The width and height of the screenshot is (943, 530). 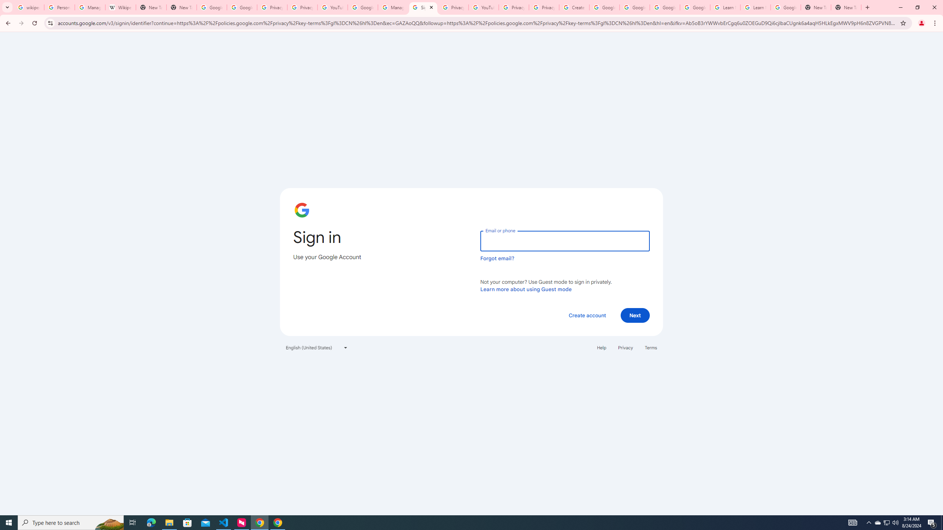 What do you see at coordinates (362, 7) in the screenshot?
I see `Google Account Help` at bounding box center [362, 7].